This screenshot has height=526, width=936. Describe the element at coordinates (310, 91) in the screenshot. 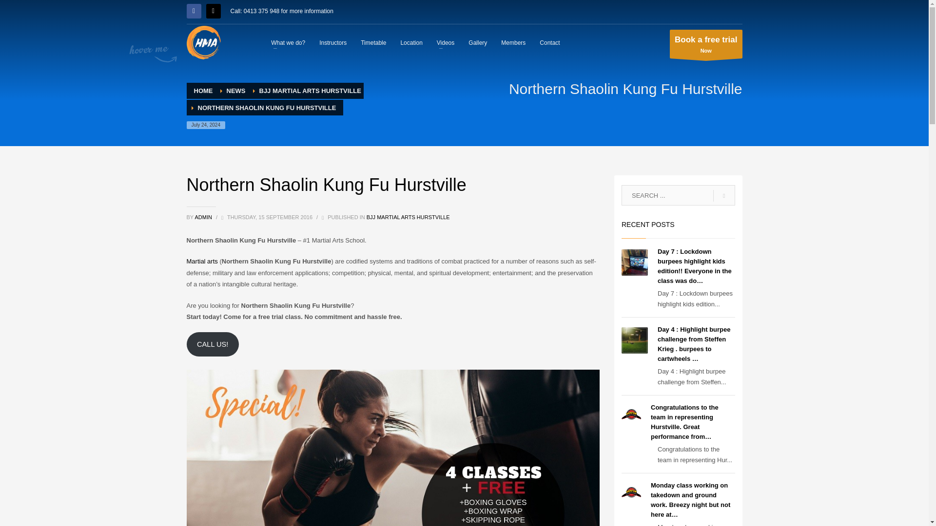

I see `ADMIN` at that location.